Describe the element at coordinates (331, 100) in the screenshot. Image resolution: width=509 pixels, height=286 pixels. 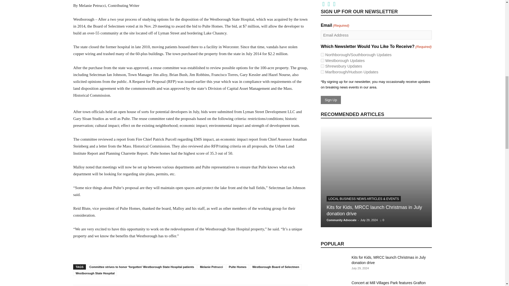
I see `Sign Up` at that location.